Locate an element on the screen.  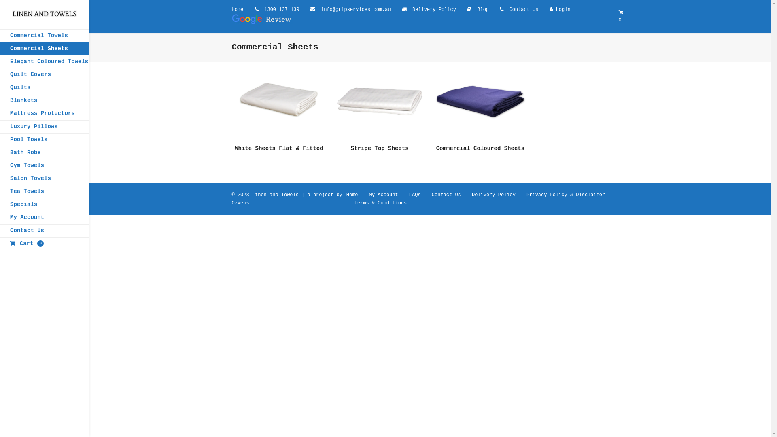
Linen and Towels is located at coordinates (275, 195).